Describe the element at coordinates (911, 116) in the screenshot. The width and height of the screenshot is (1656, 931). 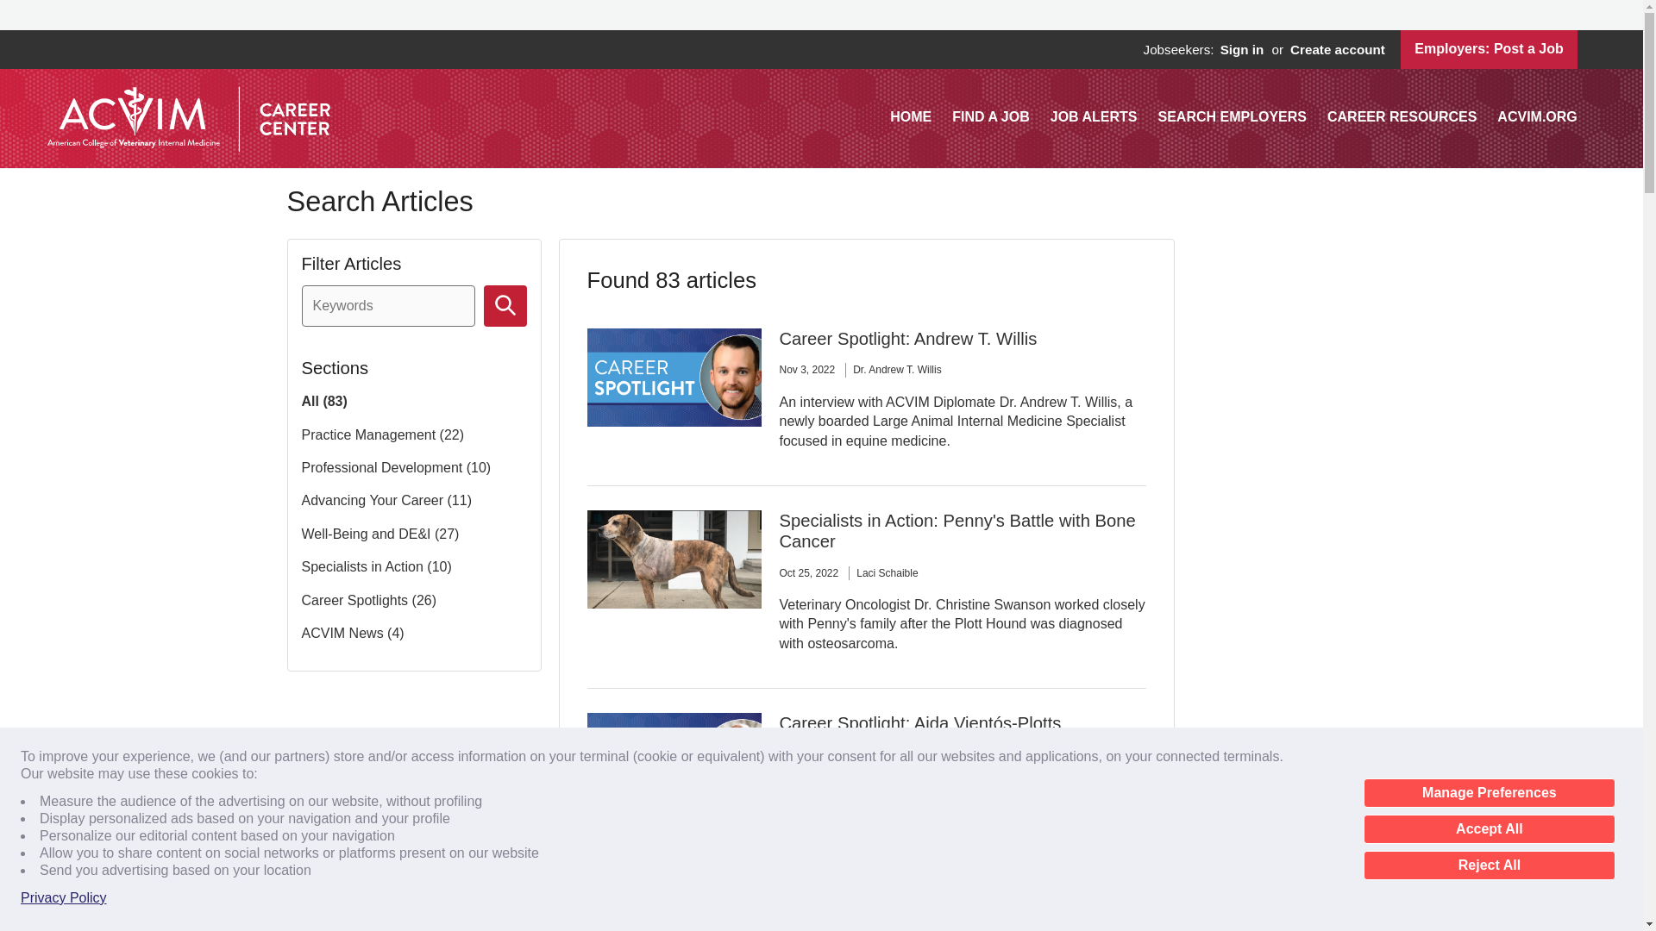
I see `HOME` at that location.